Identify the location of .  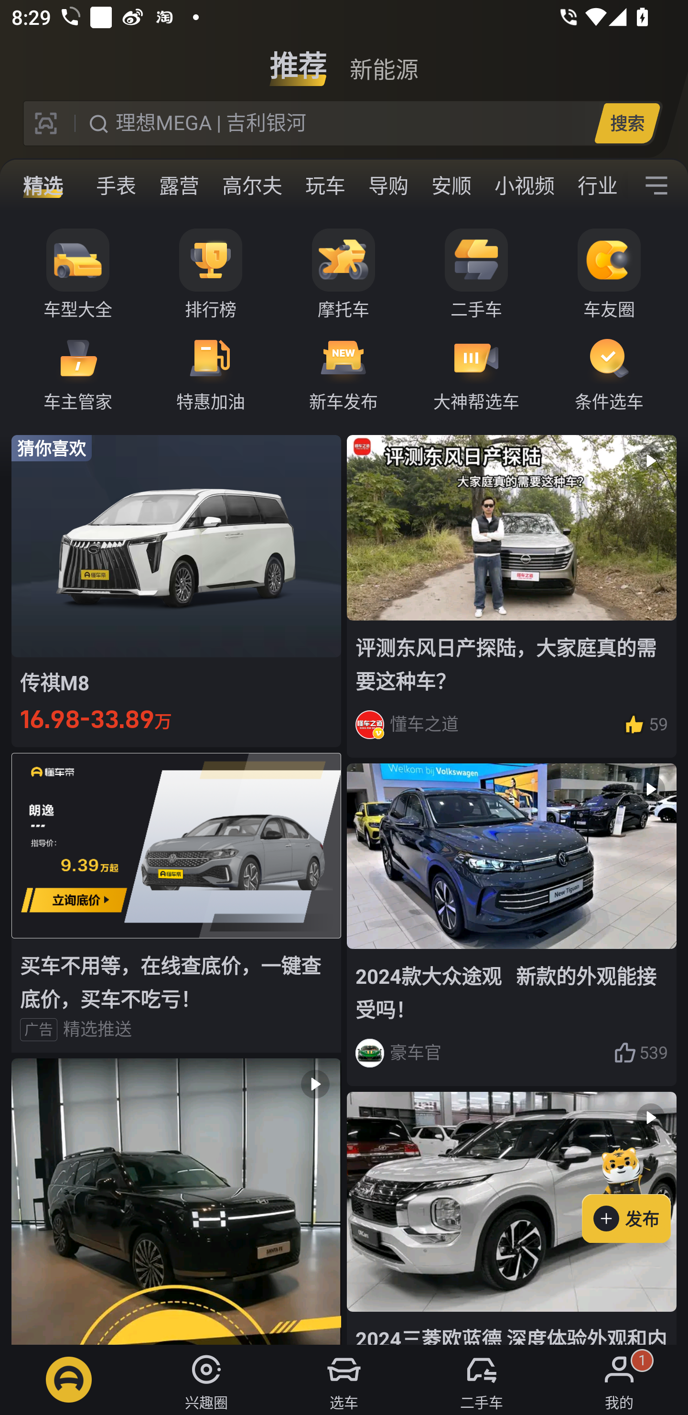
(656, 185).